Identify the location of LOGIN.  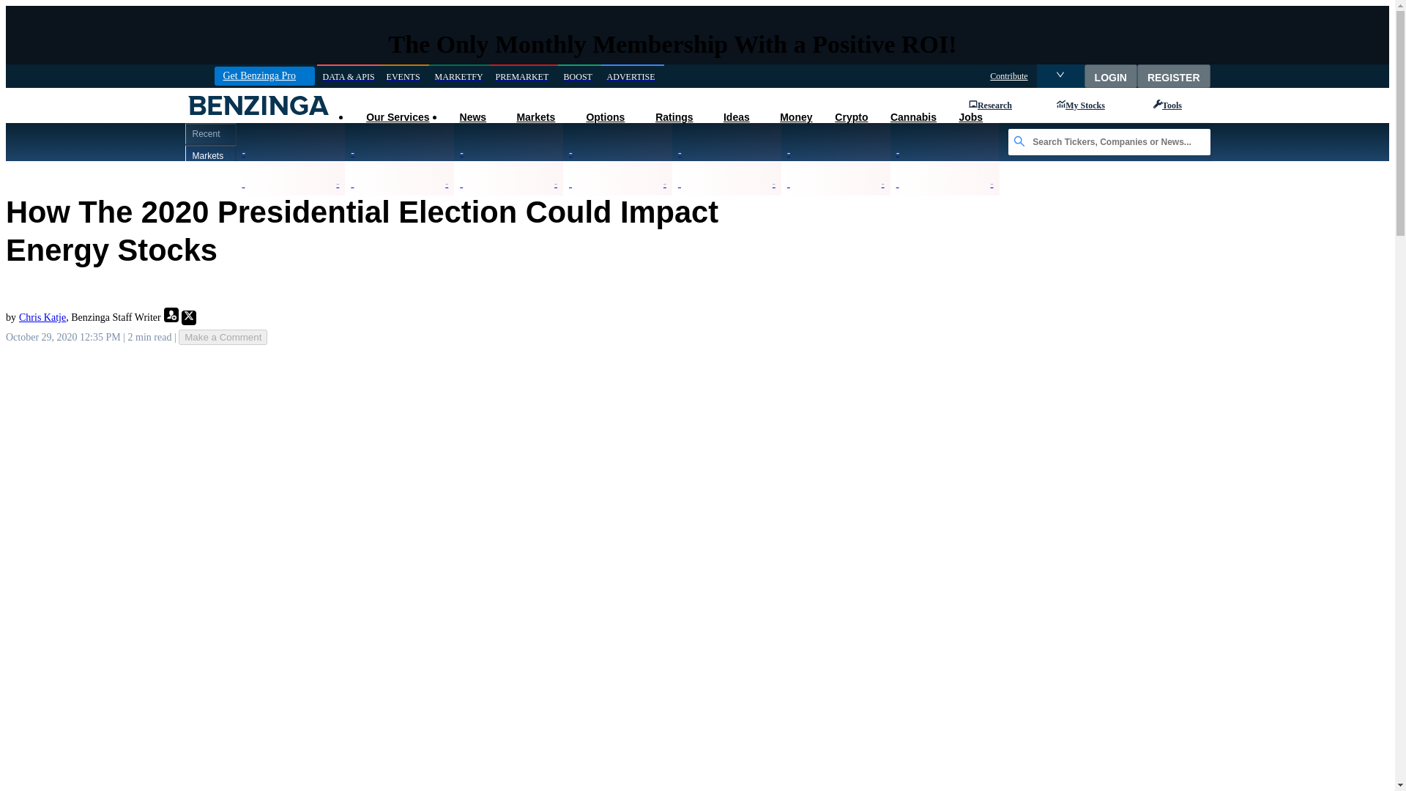
(1110, 75).